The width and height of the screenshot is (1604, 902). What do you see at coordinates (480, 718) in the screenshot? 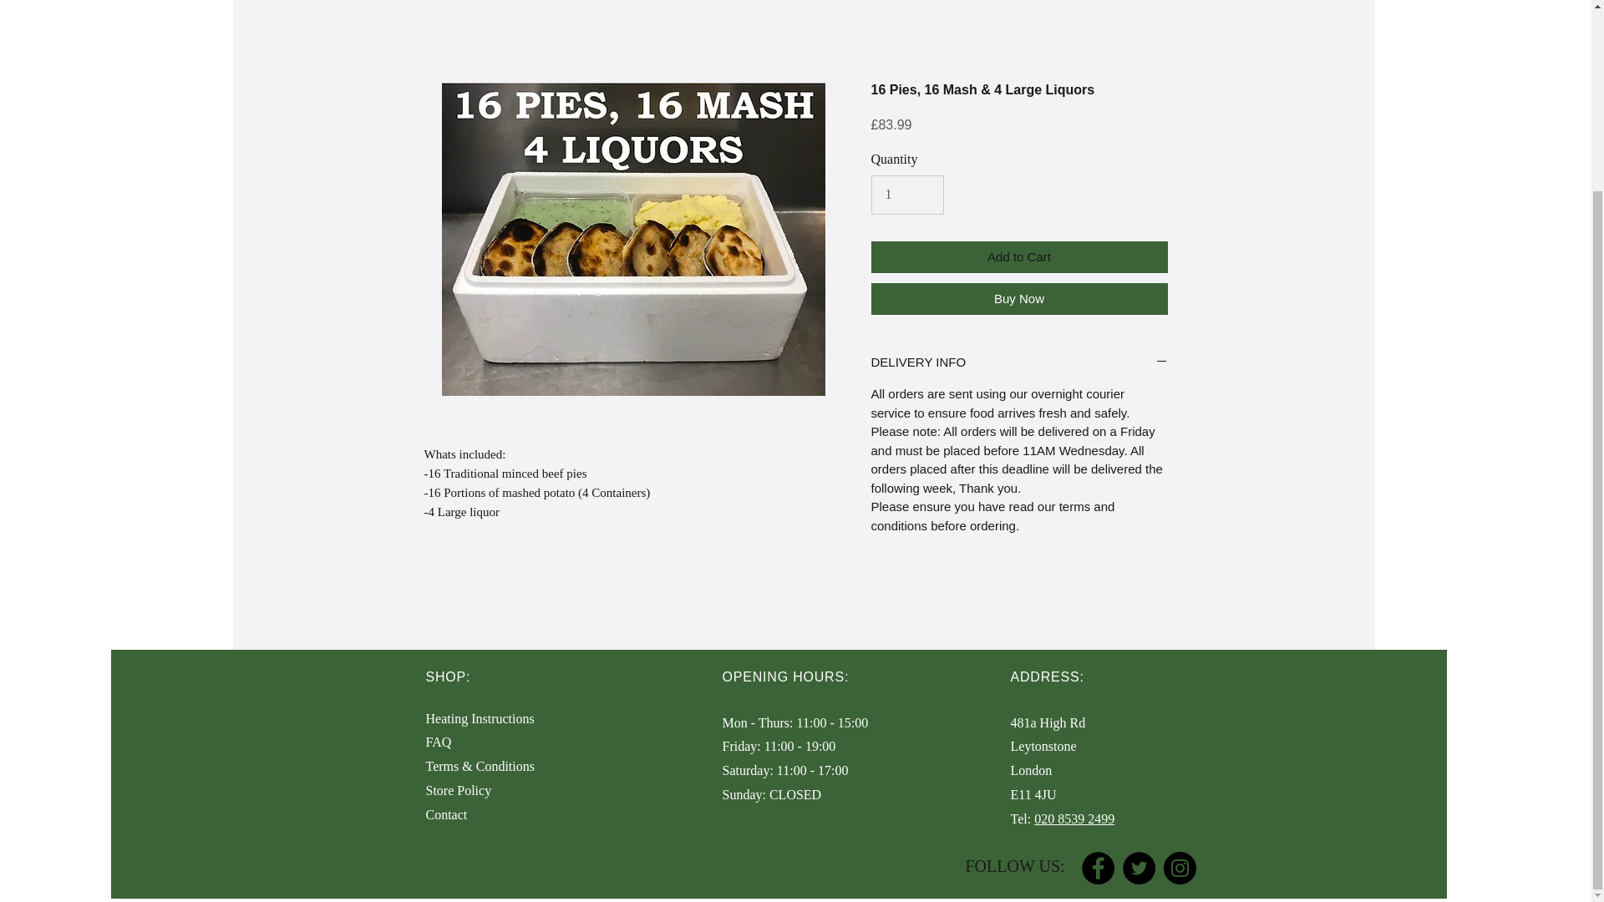
I see `Heating Instructions` at bounding box center [480, 718].